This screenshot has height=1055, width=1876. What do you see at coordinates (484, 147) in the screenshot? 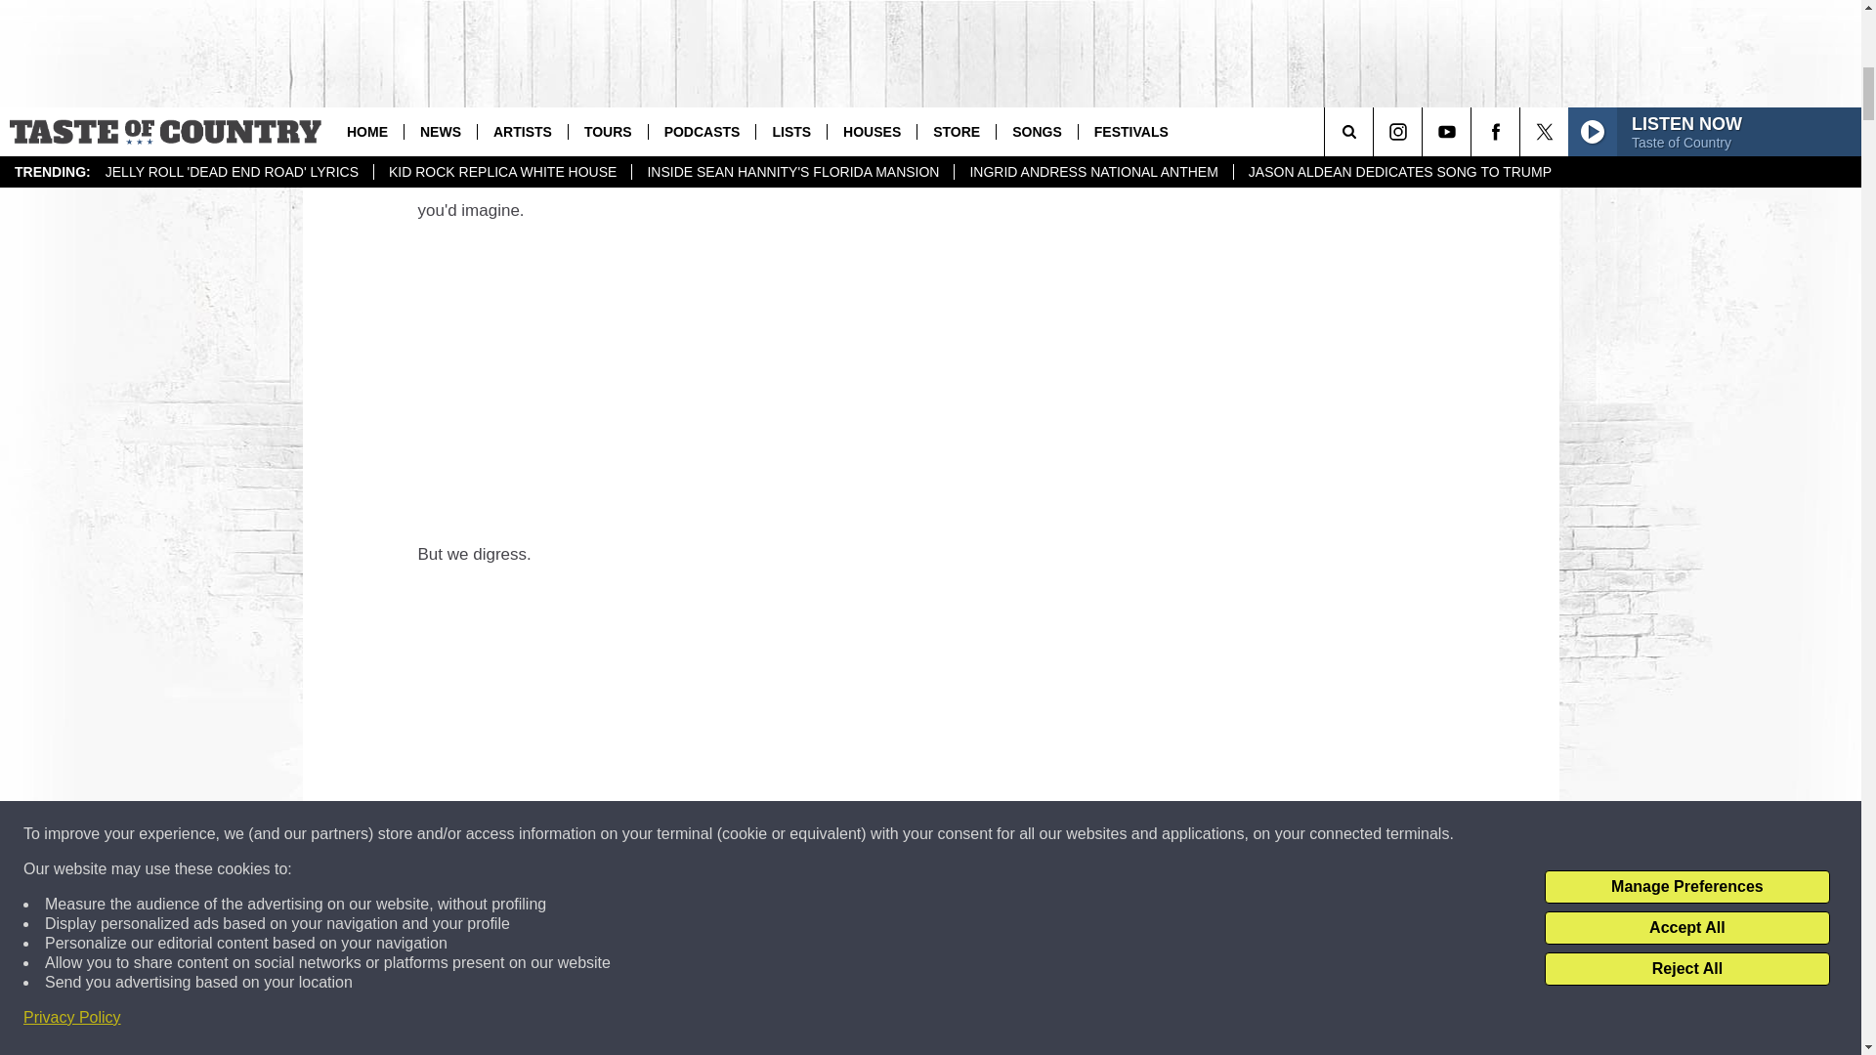
I see `wishing her man` at bounding box center [484, 147].